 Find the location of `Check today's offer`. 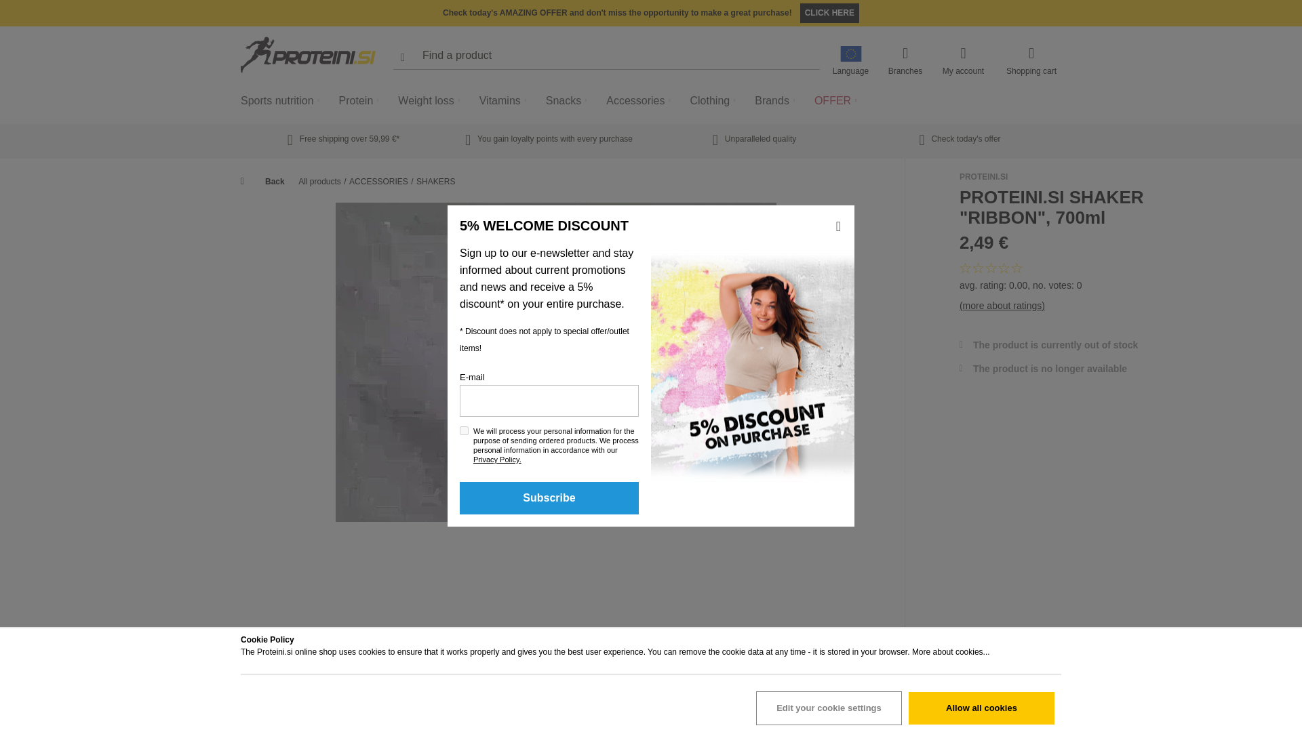

Check today's offer is located at coordinates (959, 138).